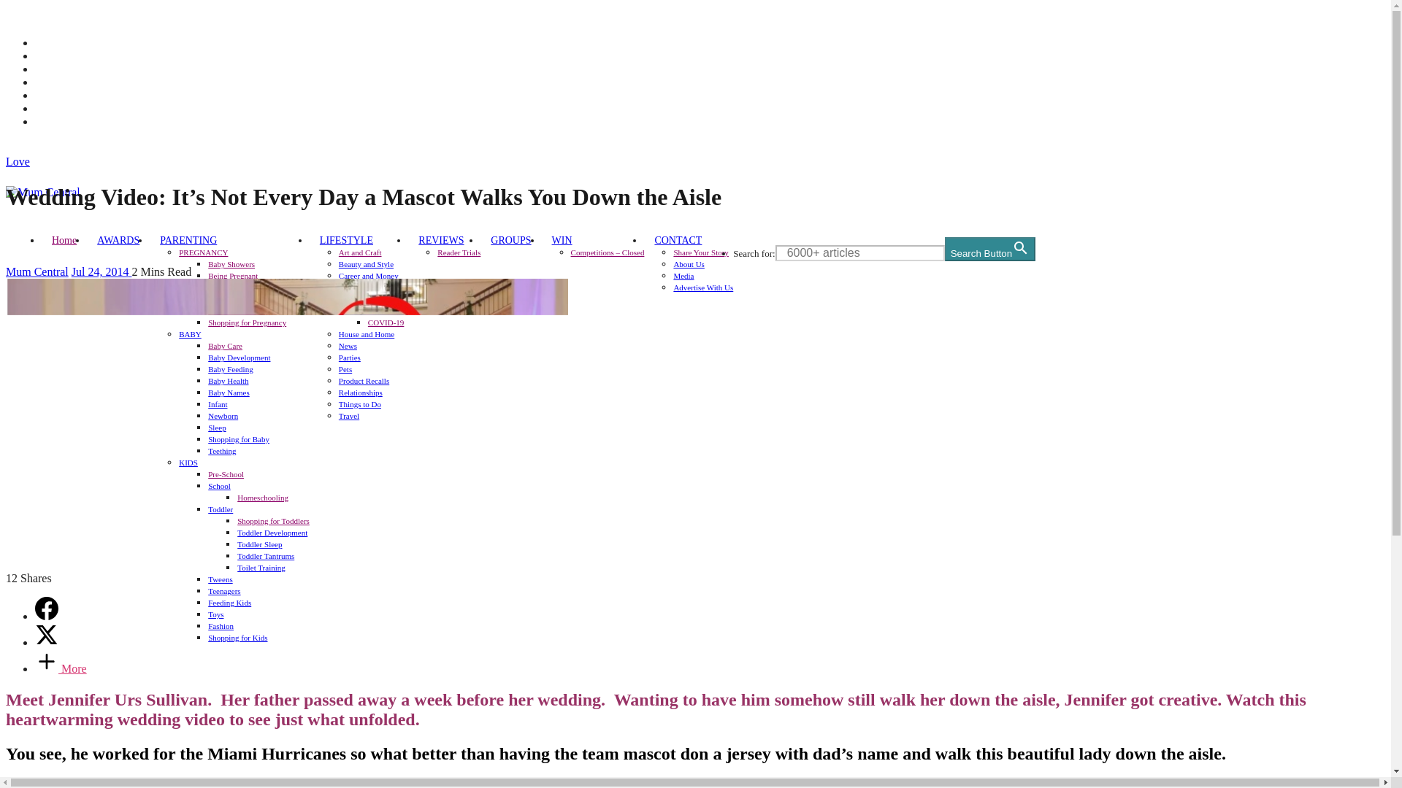 The width and height of the screenshot is (1402, 788). What do you see at coordinates (58, 69) in the screenshot?
I see `Instagram` at bounding box center [58, 69].